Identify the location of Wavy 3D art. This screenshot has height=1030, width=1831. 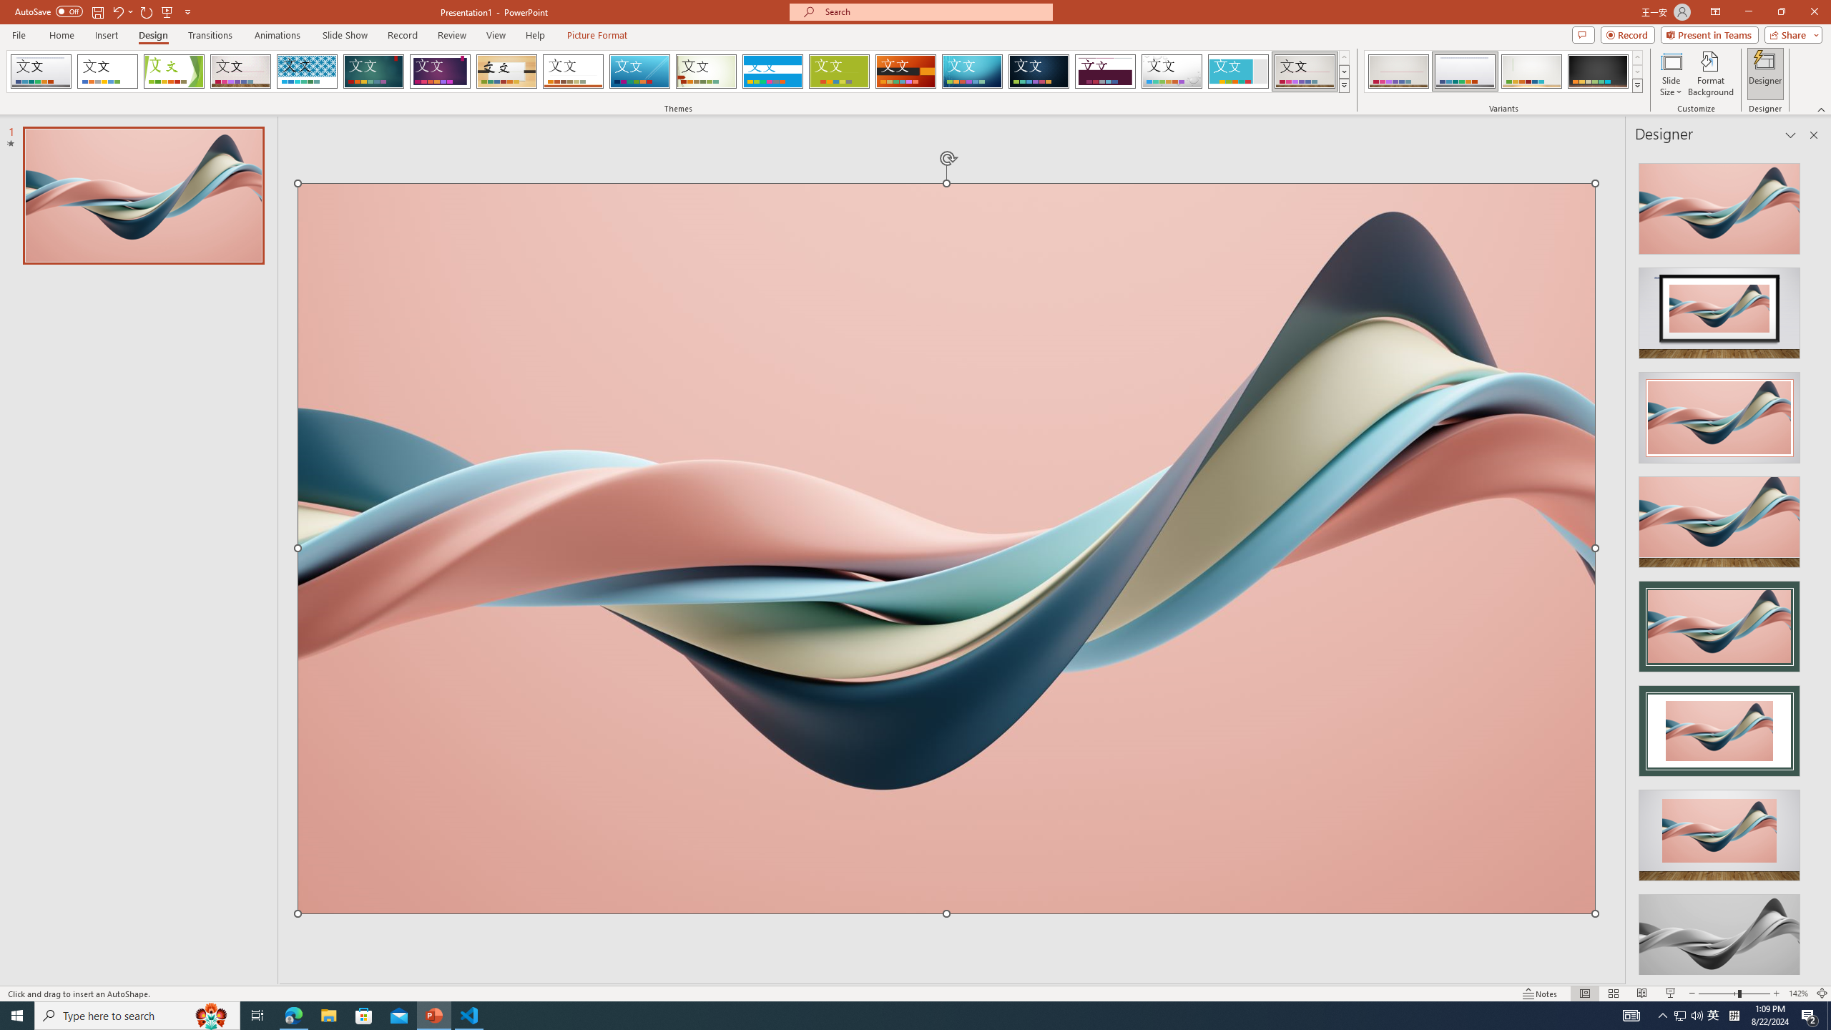
(946, 548).